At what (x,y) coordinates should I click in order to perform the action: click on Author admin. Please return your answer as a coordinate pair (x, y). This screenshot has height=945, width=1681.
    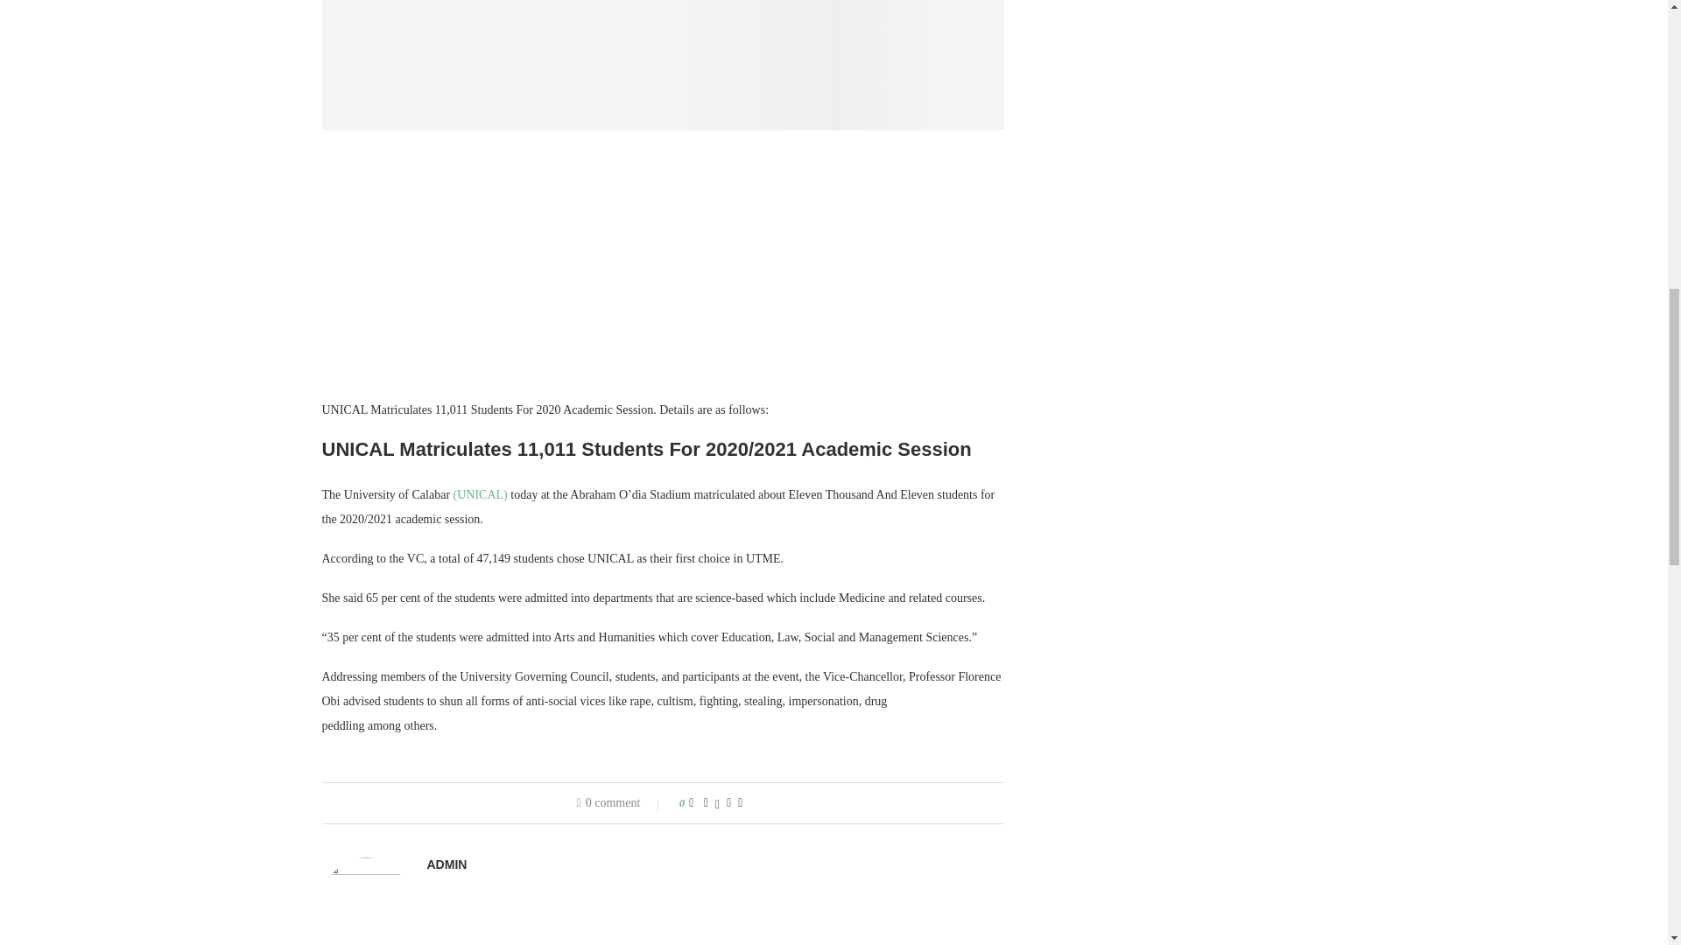
    Looking at the image, I should click on (447, 864).